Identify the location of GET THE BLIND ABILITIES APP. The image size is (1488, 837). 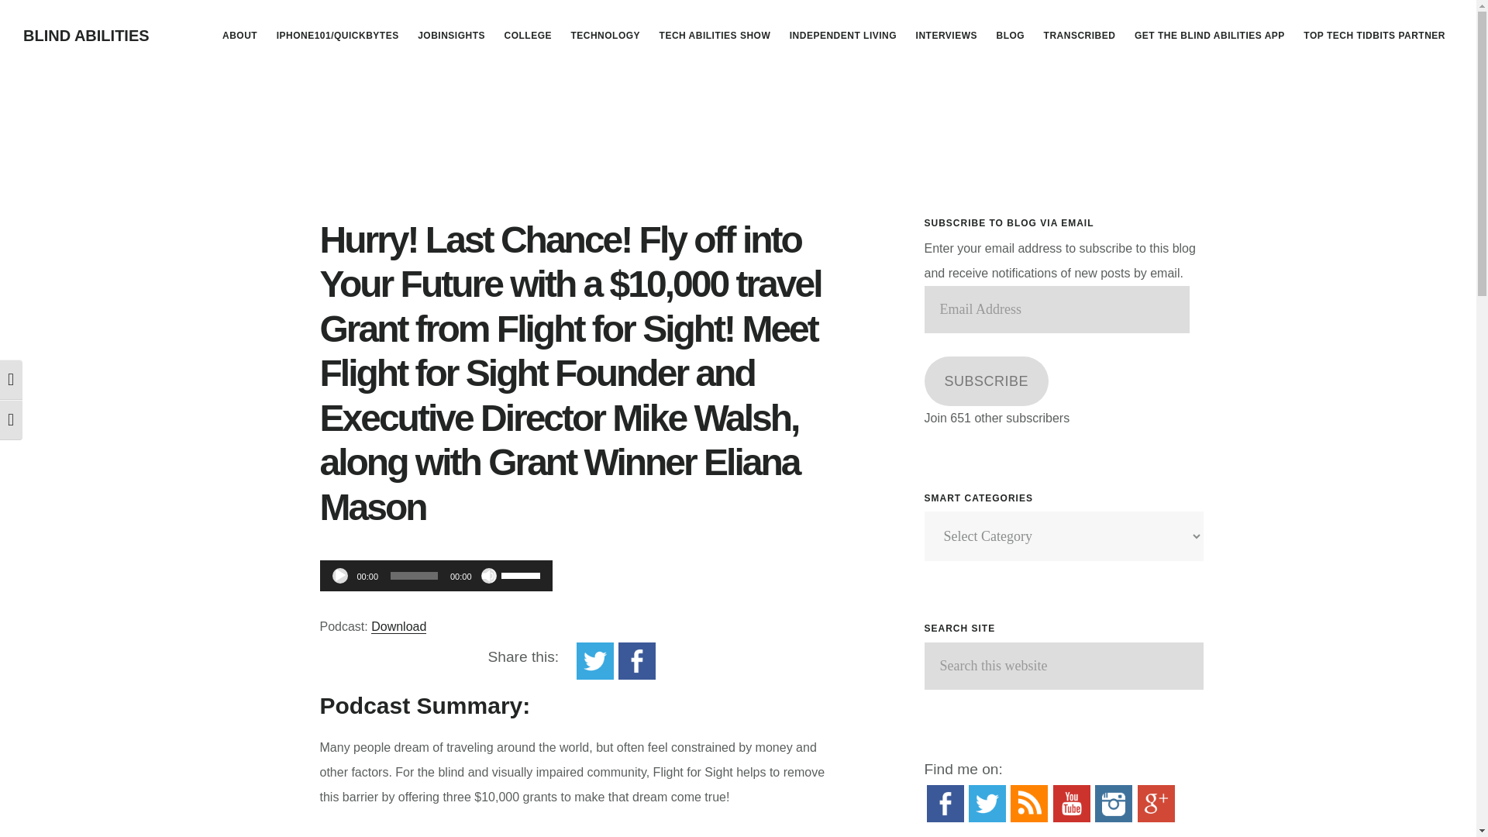
(1209, 36).